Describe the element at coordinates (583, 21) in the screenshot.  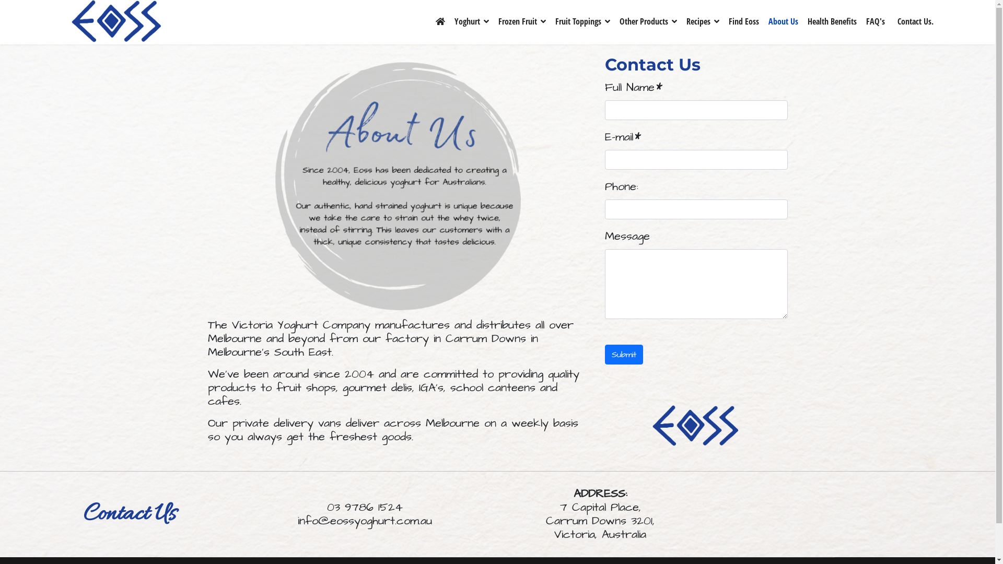
I see `Fruit Toppings` at that location.